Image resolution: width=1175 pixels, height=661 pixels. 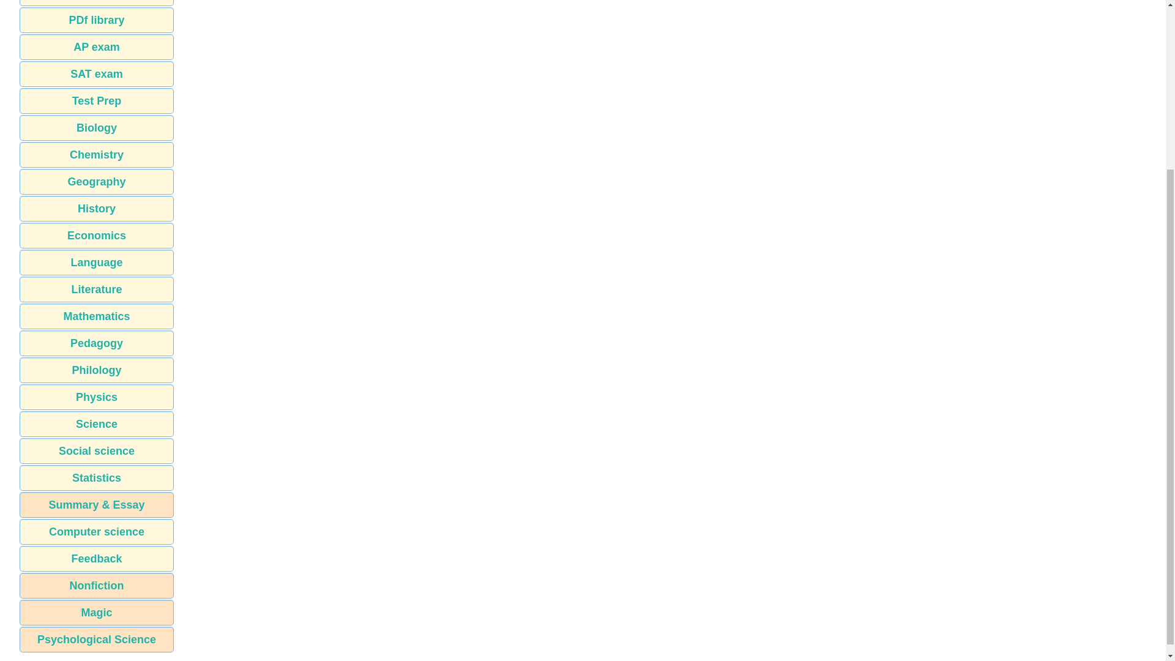 What do you see at coordinates (97, 531) in the screenshot?
I see `Computer science` at bounding box center [97, 531].